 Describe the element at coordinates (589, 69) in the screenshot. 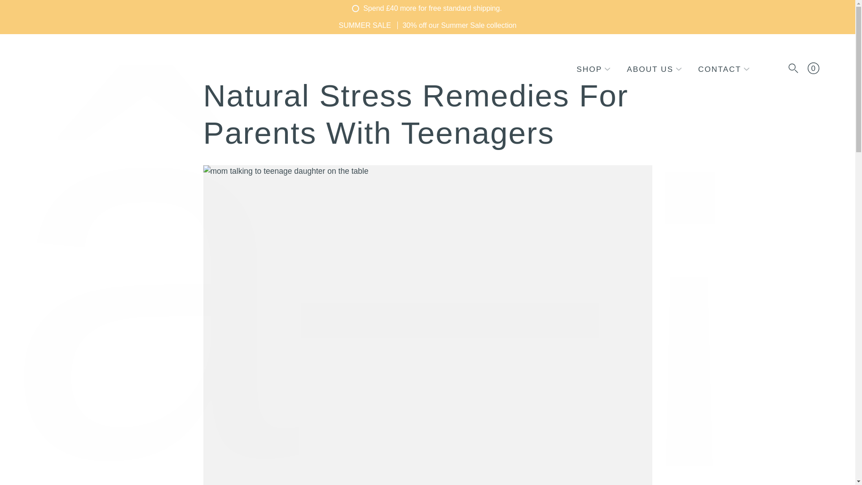

I see `SHOP` at that location.